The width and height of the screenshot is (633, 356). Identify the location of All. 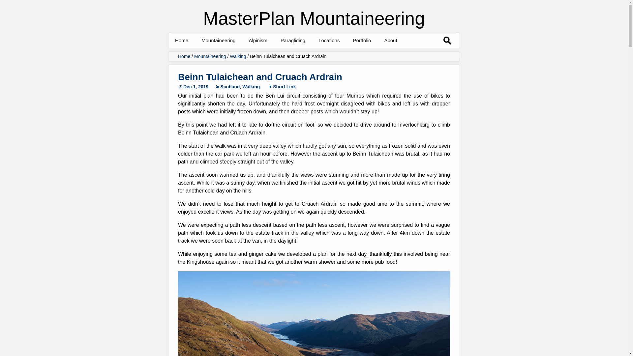
(234, 55).